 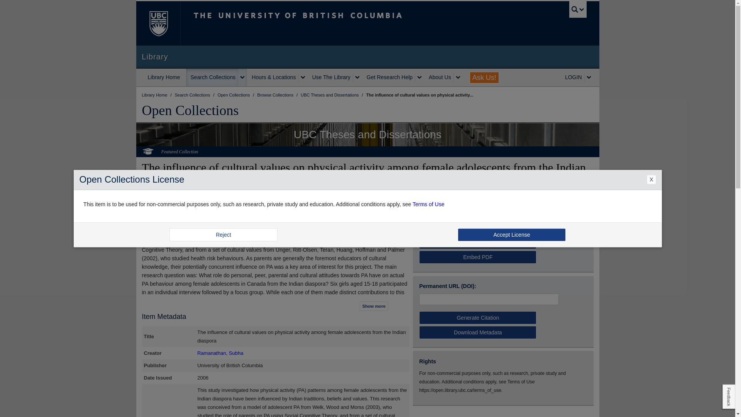 I want to click on Library Home, so click(x=164, y=77).